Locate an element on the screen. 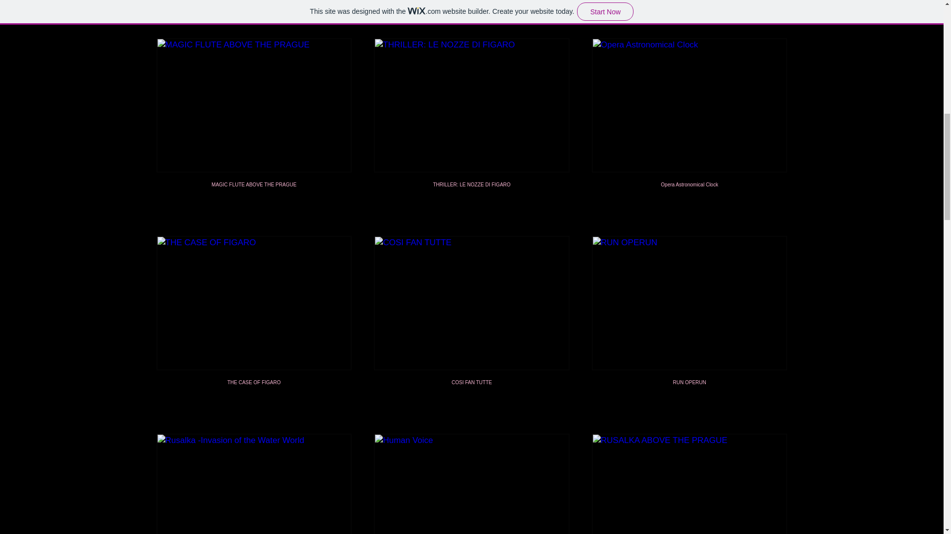  Rusalka -Invasion of the Water World is located at coordinates (254, 484).